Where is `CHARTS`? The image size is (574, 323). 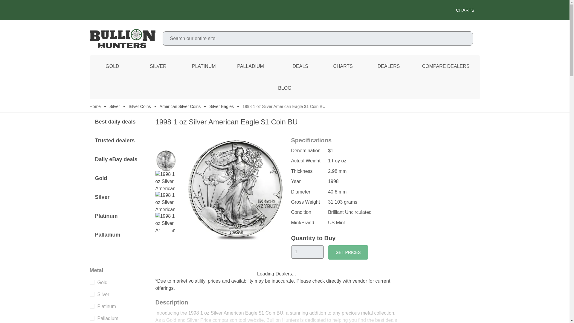
CHARTS is located at coordinates (468, 10).